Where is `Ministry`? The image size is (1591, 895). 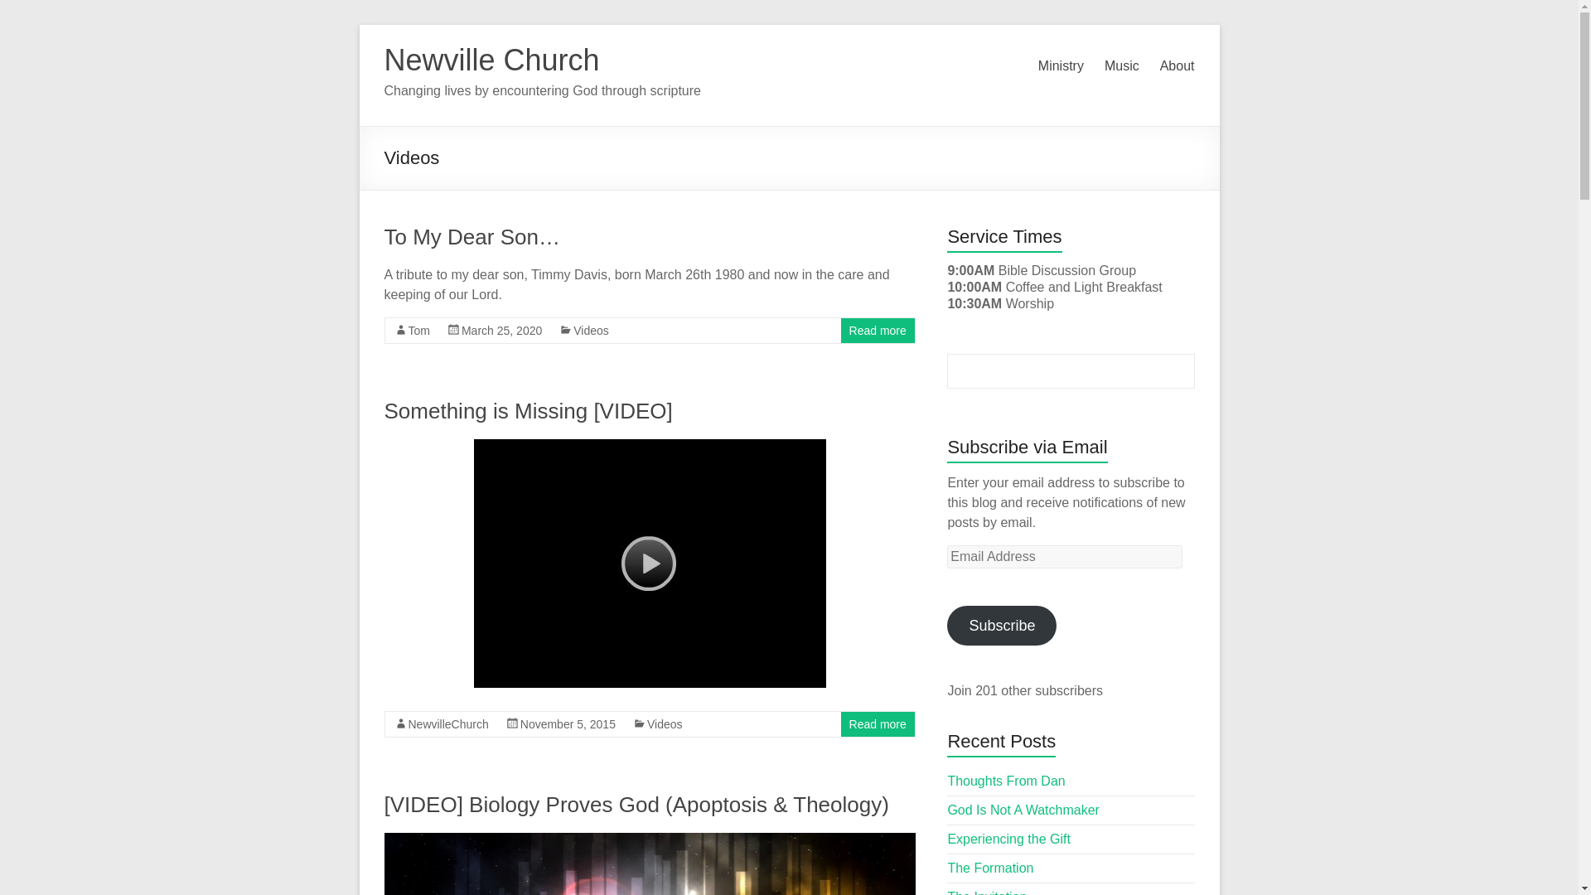 Ministry is located at coordinates (1061, 66).